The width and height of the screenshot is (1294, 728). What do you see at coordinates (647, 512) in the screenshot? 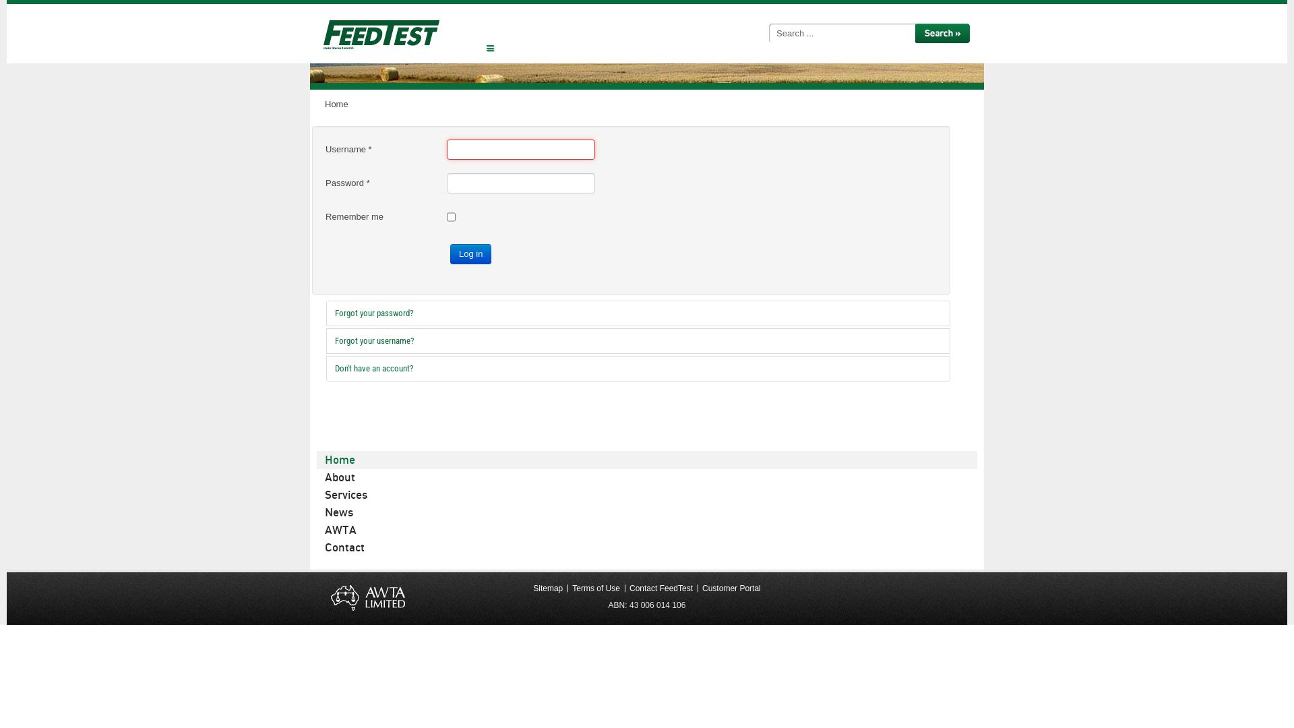
I see `News` at bounding box center [647, 512].